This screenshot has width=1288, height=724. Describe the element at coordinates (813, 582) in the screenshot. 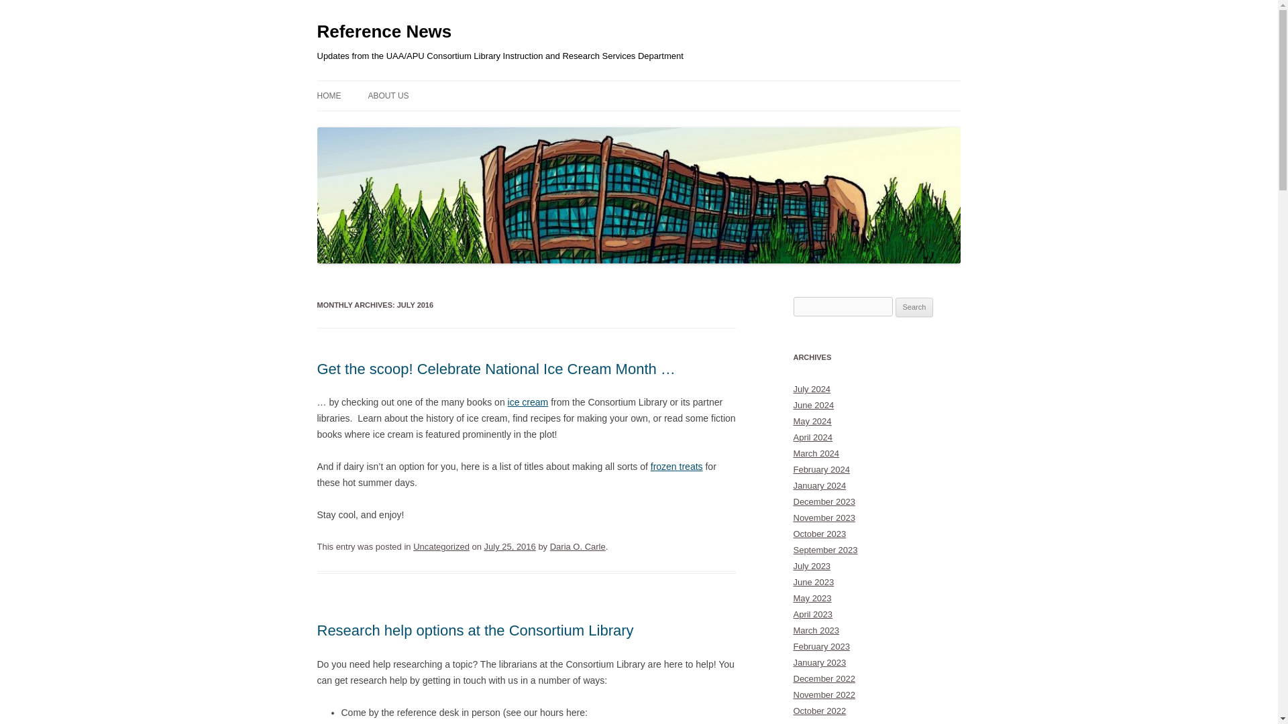

I see `June 2023` at that location.